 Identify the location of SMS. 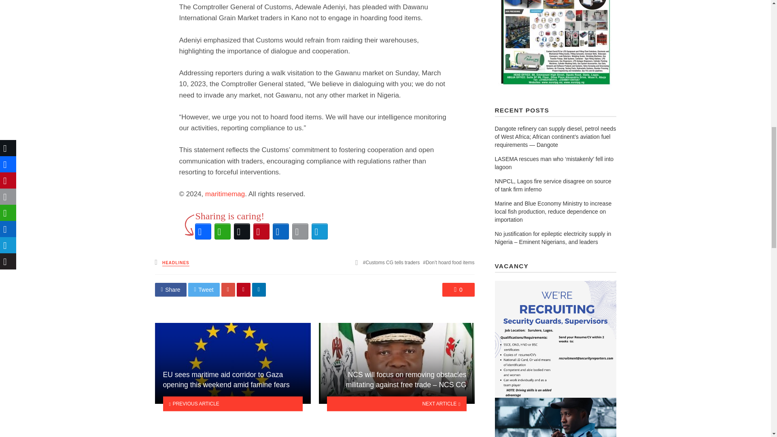
(320, 231).